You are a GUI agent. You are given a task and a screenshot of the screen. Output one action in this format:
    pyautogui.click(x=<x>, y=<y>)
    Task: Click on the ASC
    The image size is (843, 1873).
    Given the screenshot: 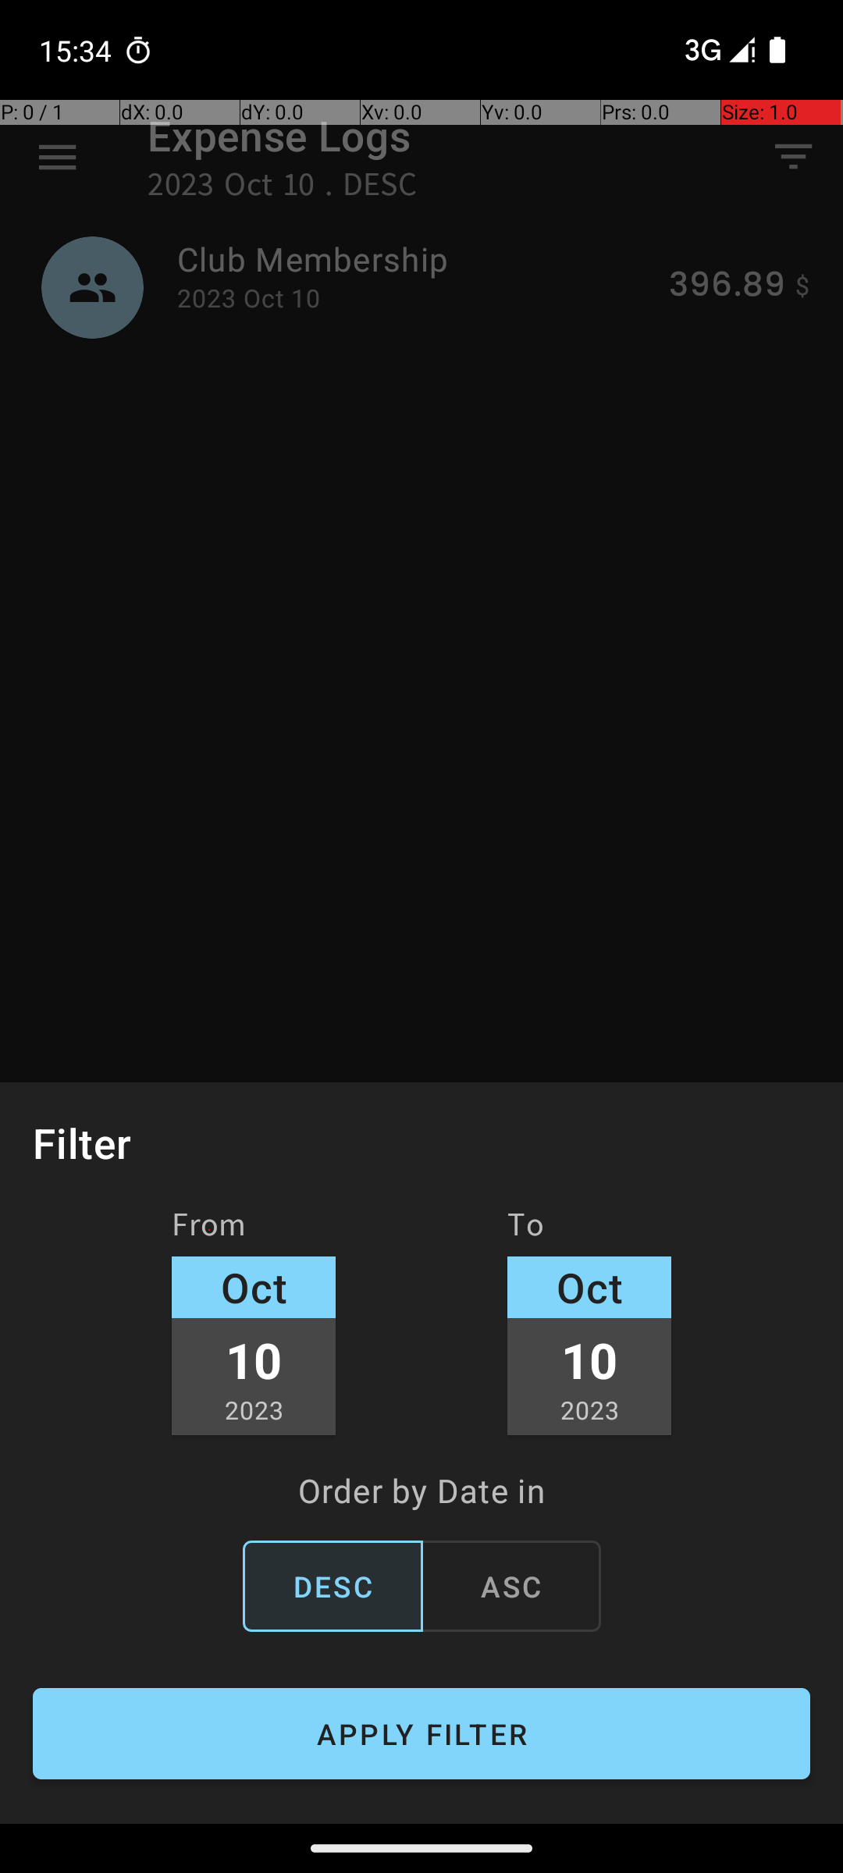 What is the action you would take?
    pyautogui.click(x=510, y=1586)
    